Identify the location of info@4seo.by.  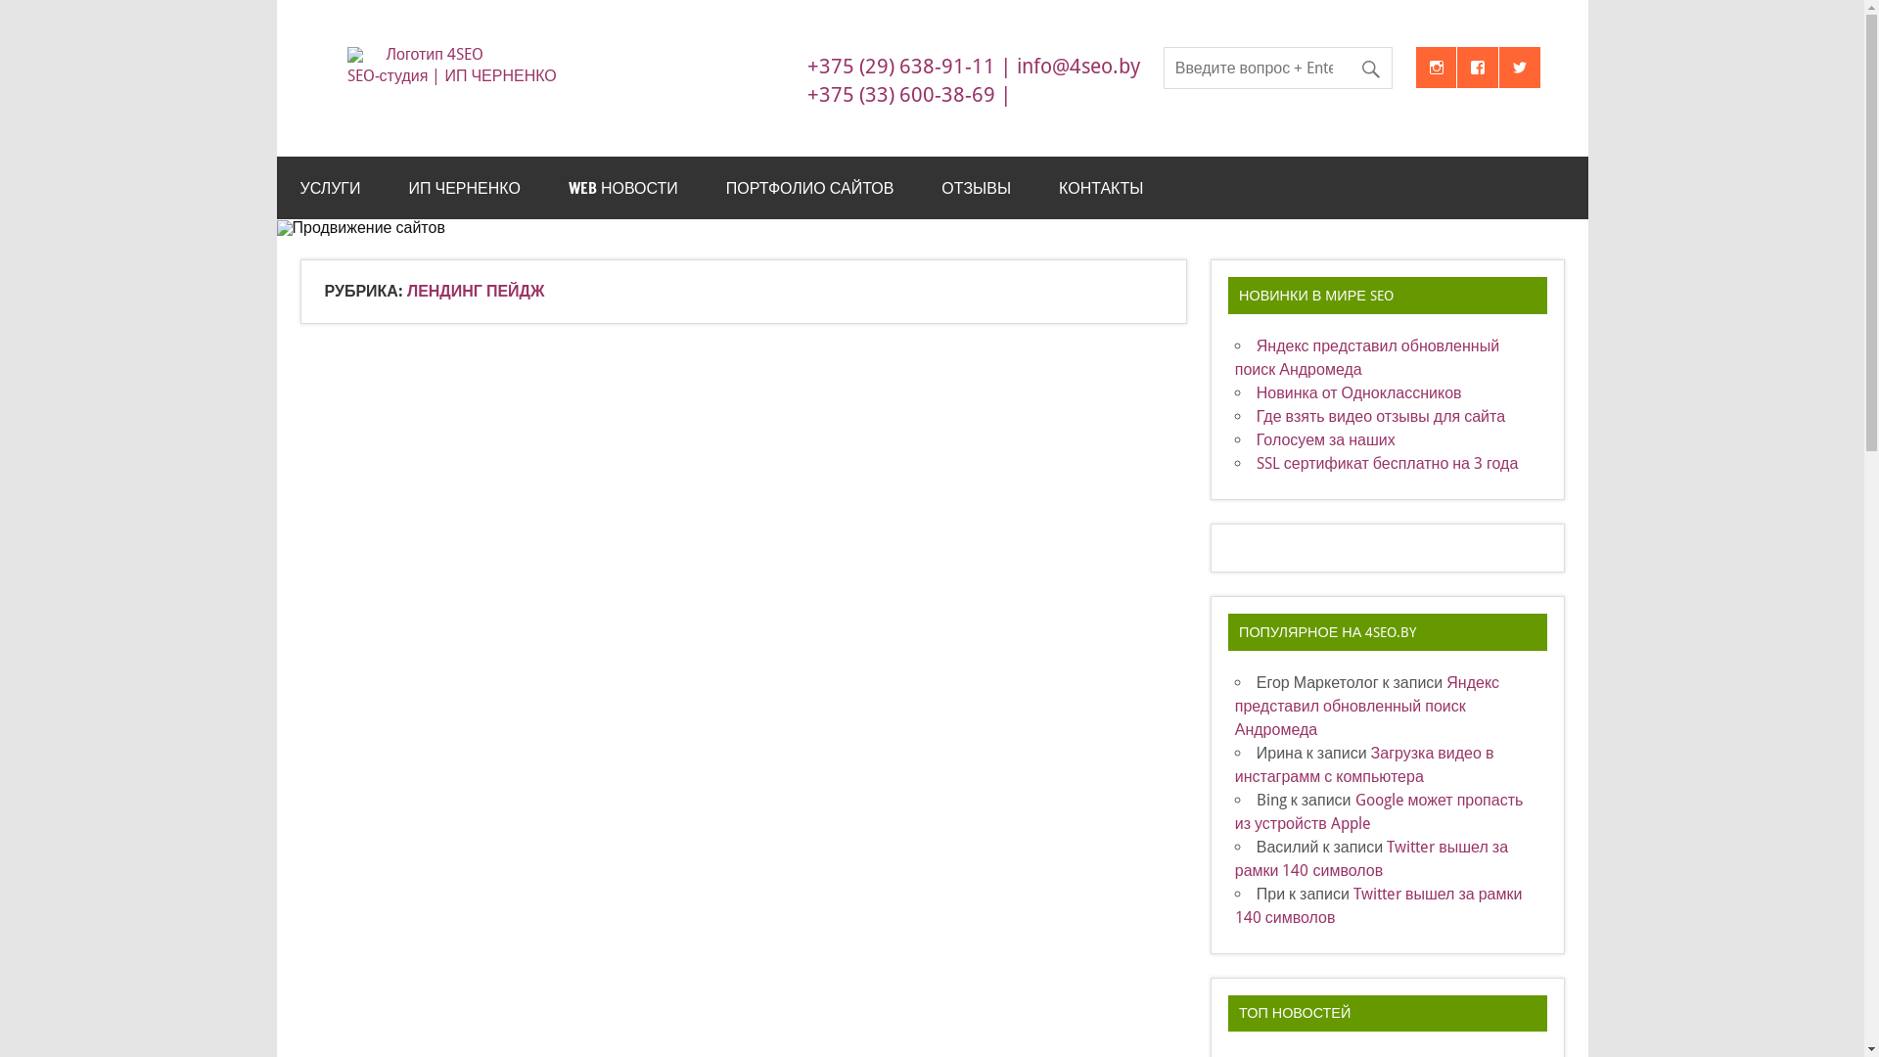
(1078, 67).